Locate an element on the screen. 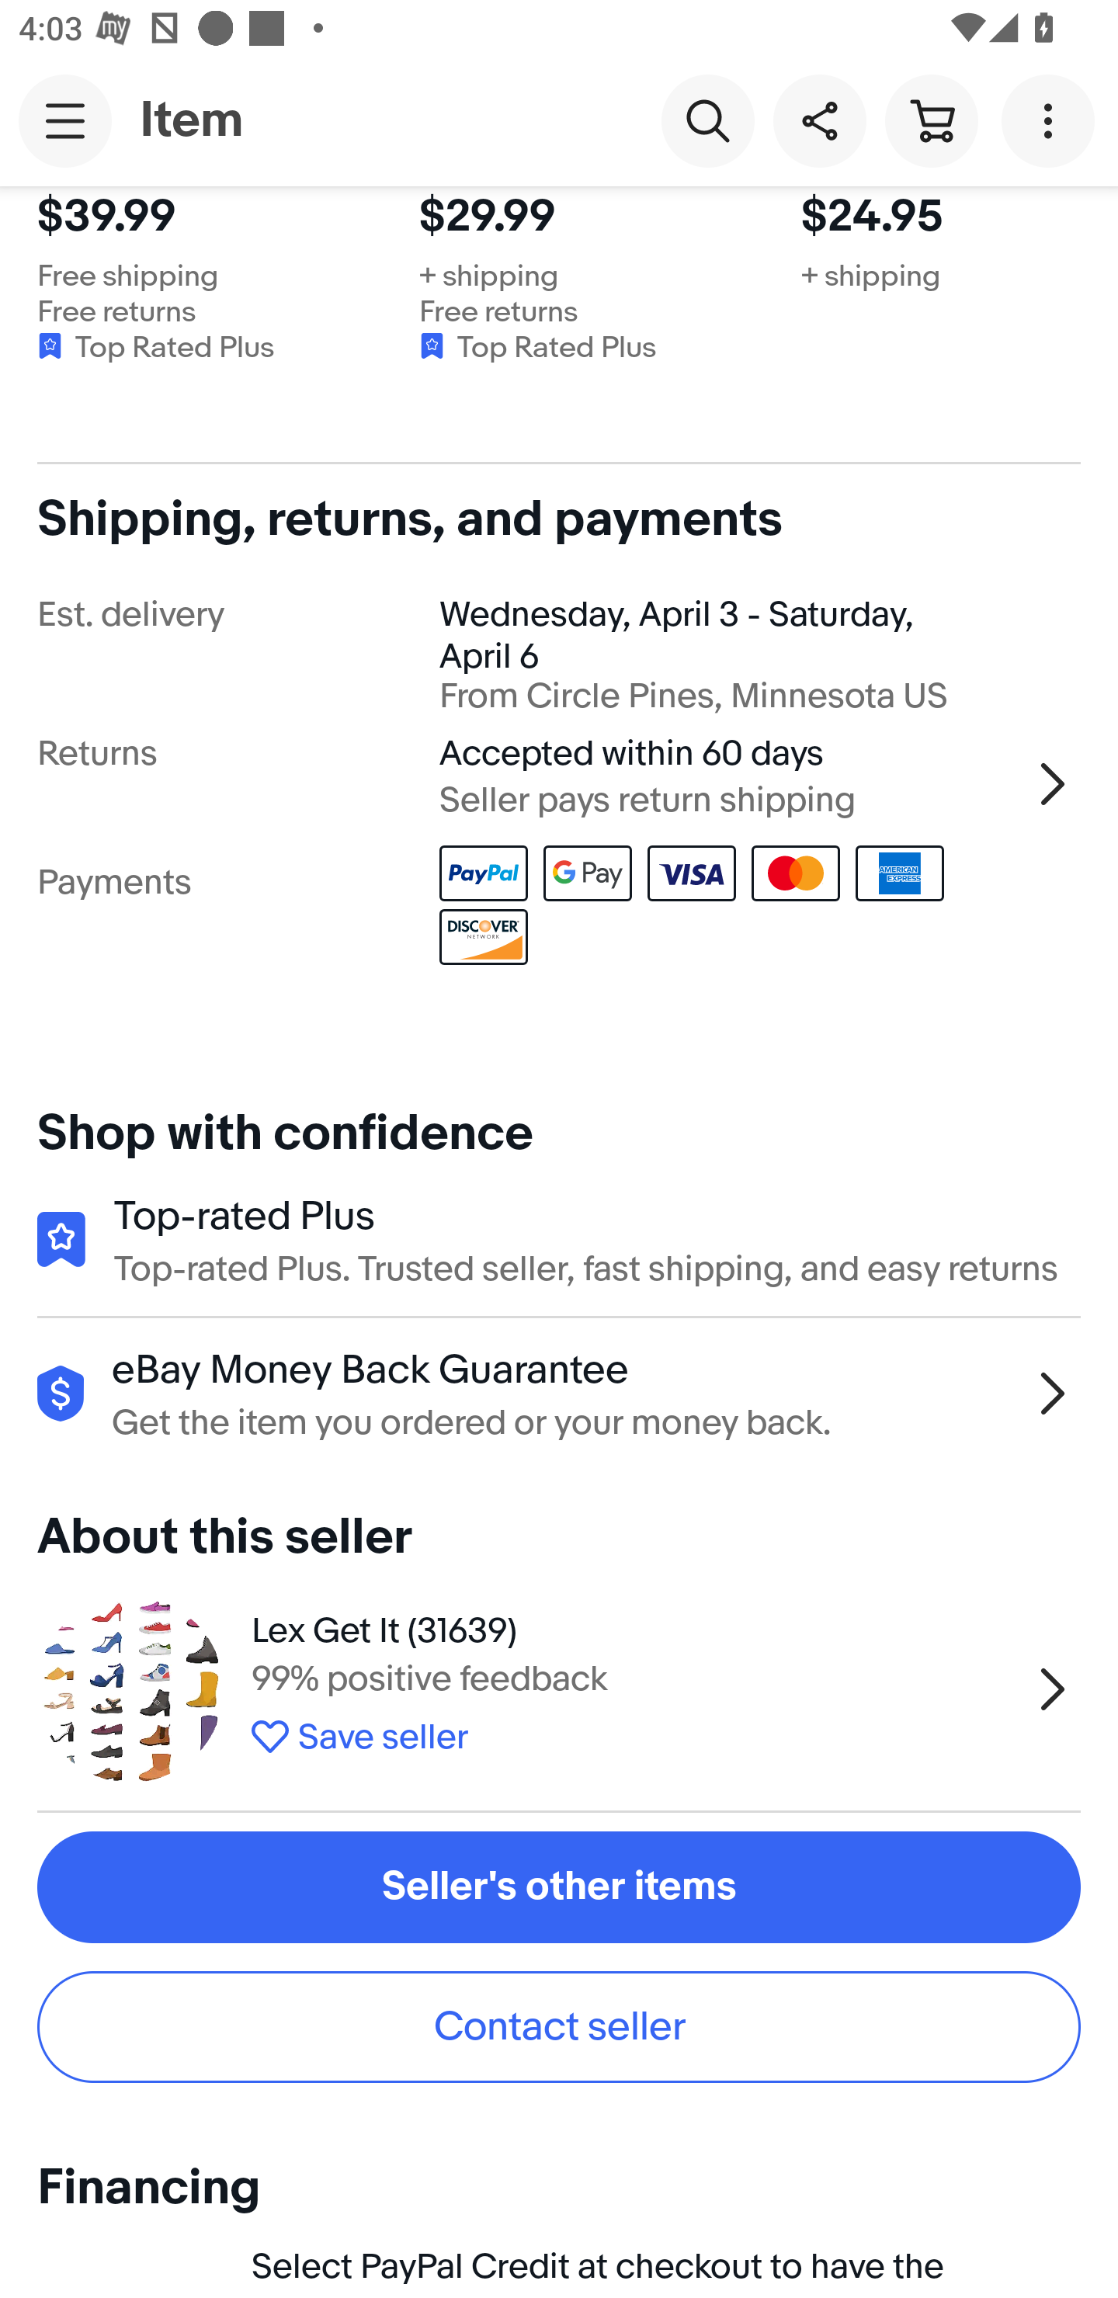 This screenshot has height=2298, width=1118. $24.95 + shipping + shipping is located at coordinates (960, 305).